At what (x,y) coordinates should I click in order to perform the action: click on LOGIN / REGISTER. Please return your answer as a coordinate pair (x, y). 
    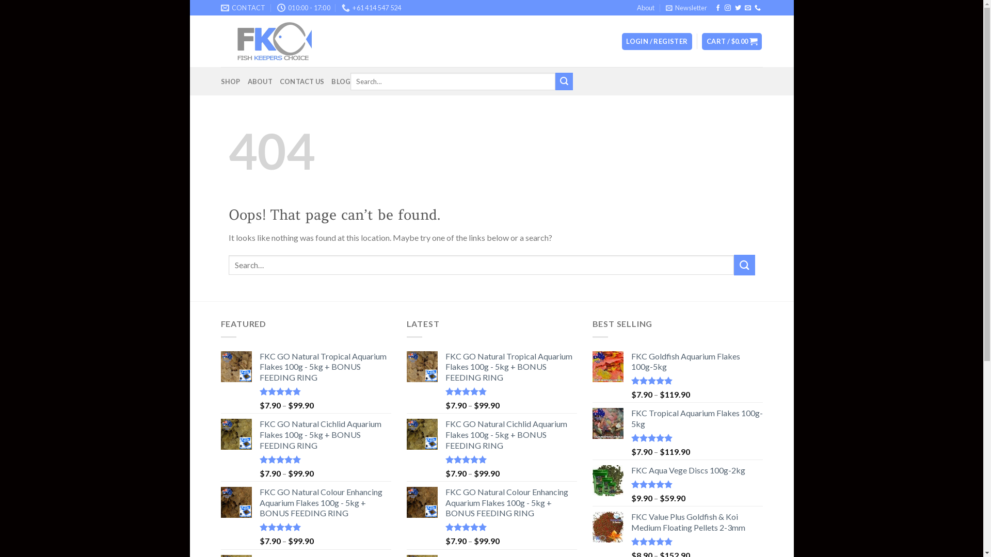
    Looking at the image, I should click on (658, 41).